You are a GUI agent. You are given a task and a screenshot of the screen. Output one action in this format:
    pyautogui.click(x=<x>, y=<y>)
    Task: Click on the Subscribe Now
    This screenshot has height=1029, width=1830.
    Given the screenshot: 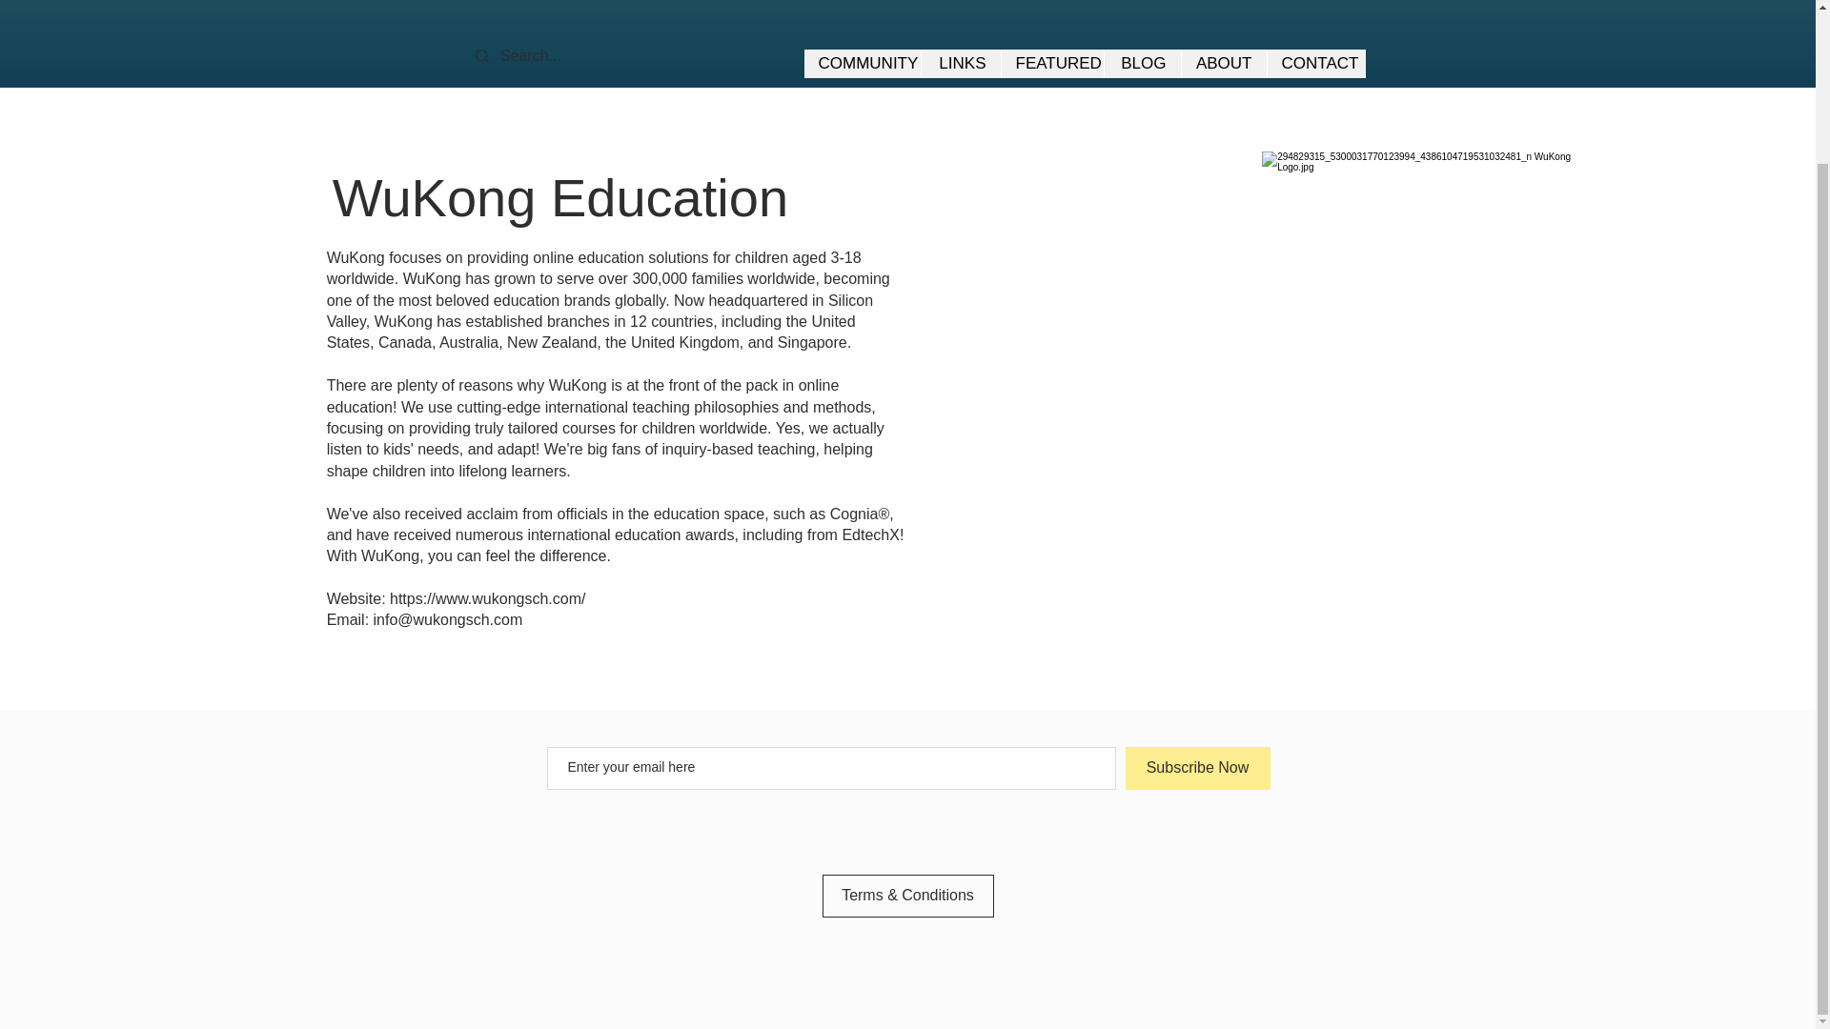 What is the action you would take?
    pyautogui.click(x=1197, y=768)
    